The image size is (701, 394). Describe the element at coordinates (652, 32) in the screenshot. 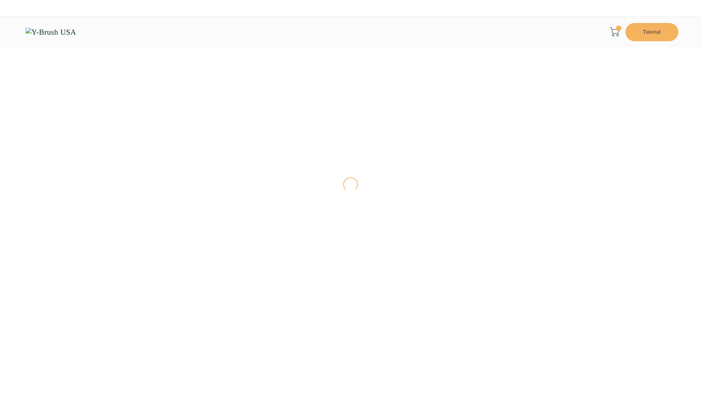

I see `Tutorial` at that location.